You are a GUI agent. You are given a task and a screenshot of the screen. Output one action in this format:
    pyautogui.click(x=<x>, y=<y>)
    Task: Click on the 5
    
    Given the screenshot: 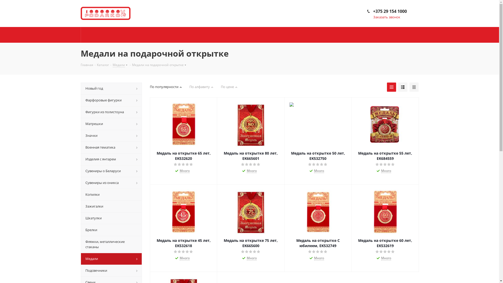 What is the action you would take?
    pyautogui.click(x=326, y=252)
    